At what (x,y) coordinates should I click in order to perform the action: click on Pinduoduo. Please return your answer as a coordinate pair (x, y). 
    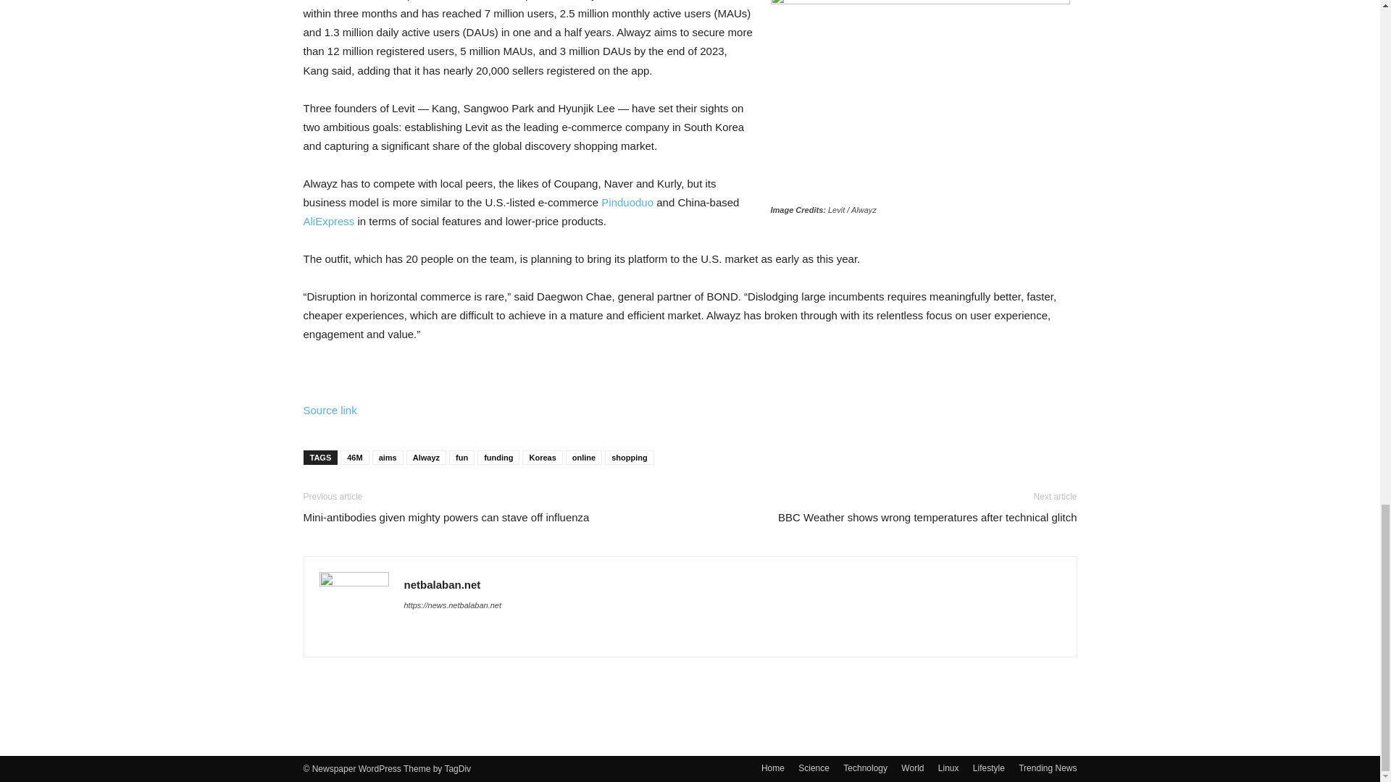
    Looking at the image, I should click on (627, 203).